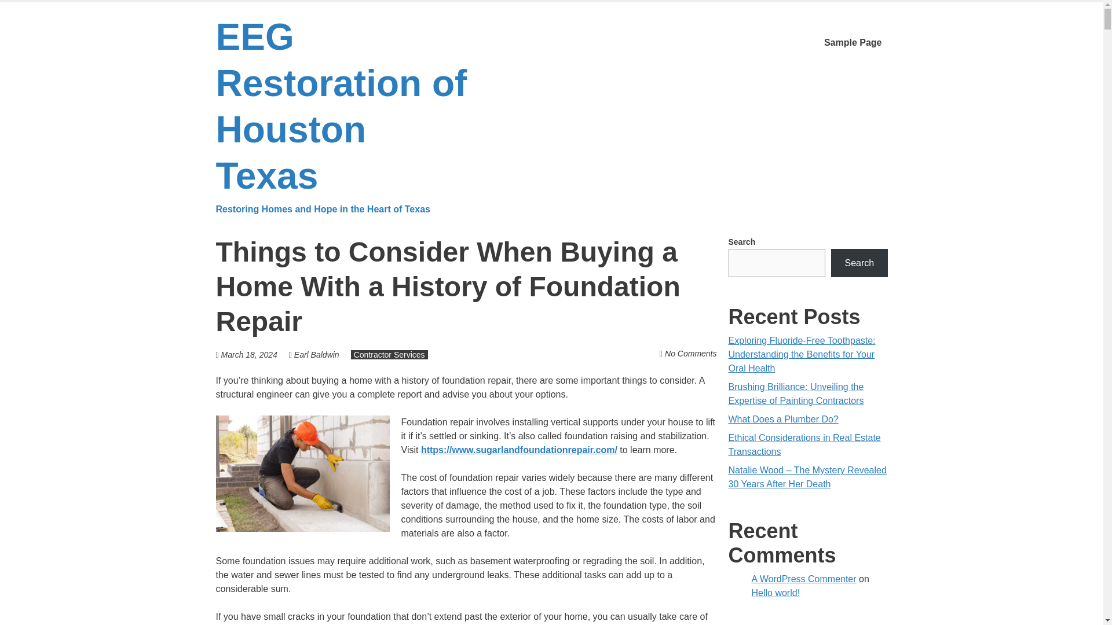 The image size is (1112, 625). I want to click on Earl Baldwin, so click(316, 354).